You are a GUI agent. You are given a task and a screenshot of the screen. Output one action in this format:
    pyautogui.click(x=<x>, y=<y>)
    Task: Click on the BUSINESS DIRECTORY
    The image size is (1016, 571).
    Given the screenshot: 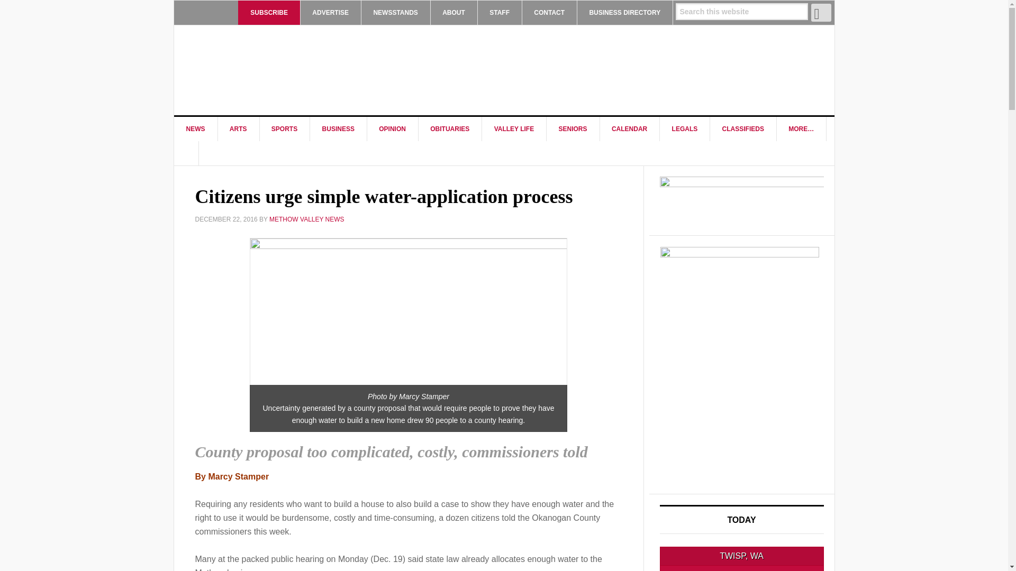 What is the action you would take?
    pyautogui.click(x=624, y=13)
    